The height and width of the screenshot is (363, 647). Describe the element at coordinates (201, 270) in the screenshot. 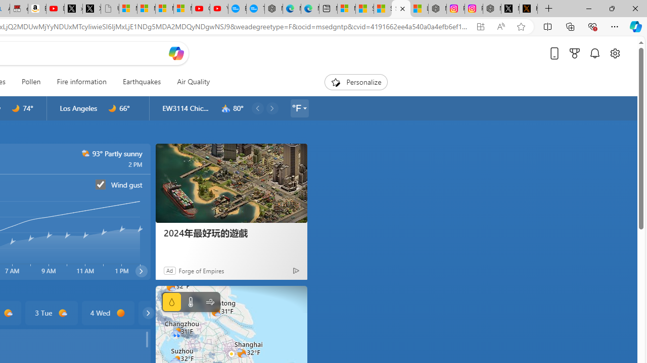

I see `Forge of Empires` at that location.